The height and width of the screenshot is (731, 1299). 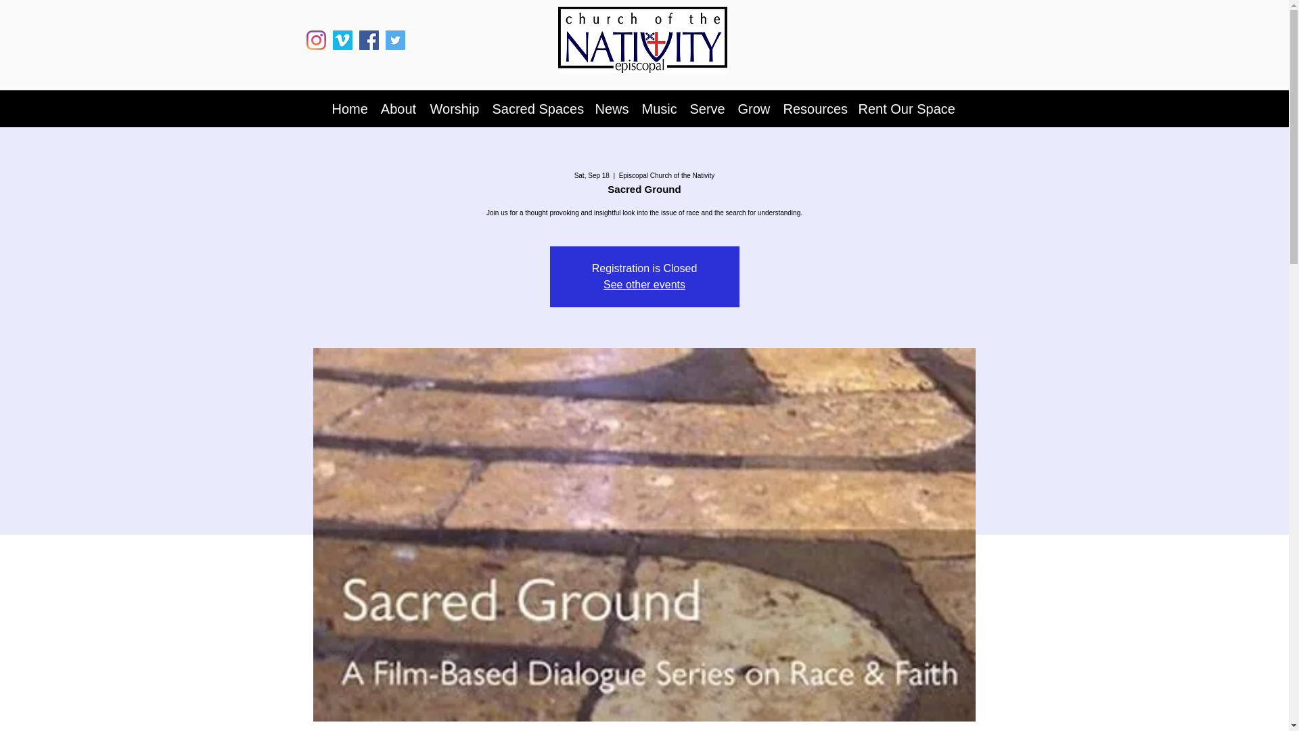 What do you see at coordinates (815, 108) in the screenshot?
I see `Resources` at bounding box center [815, 108].